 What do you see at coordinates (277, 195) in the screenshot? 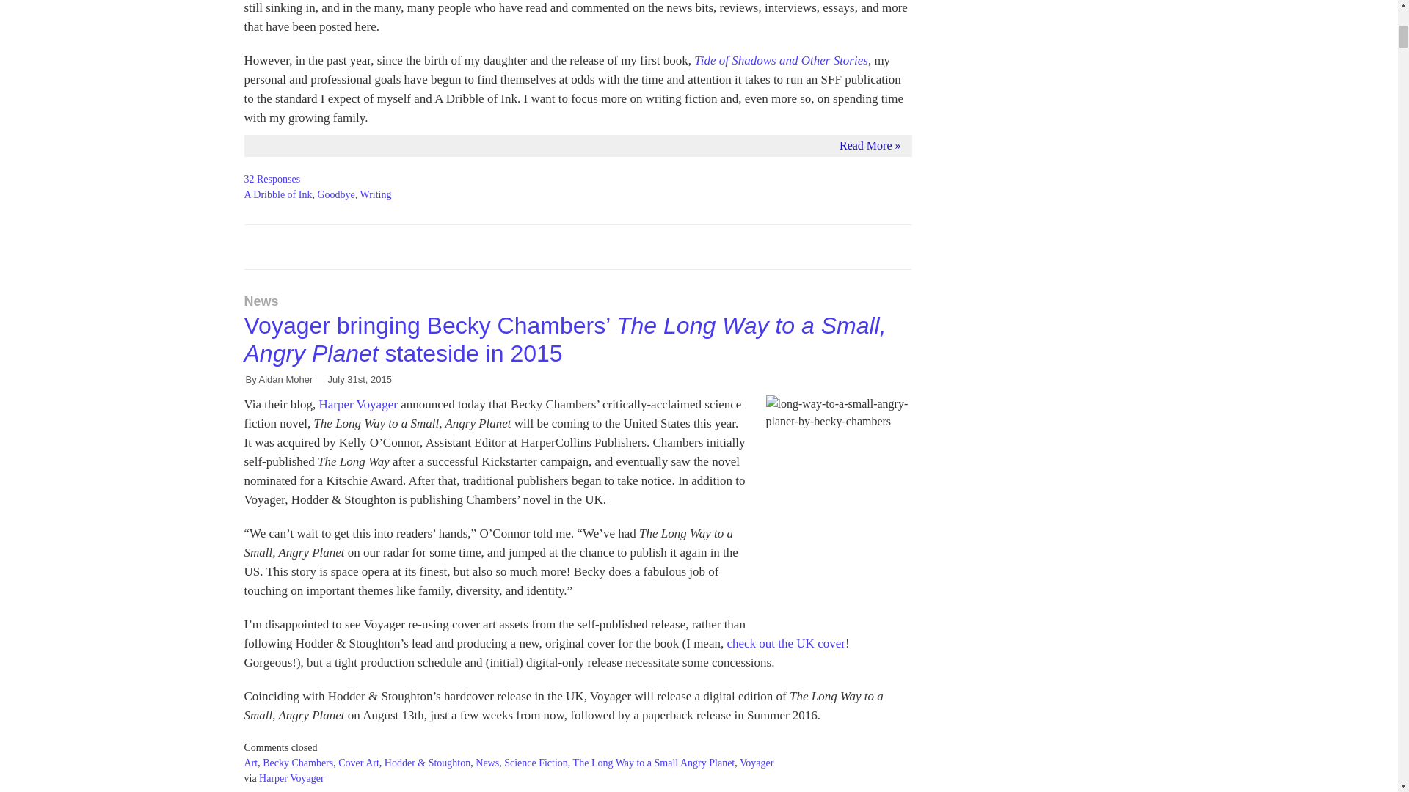
I see `A Dribble of Ink` at bounding box center [277, 195].